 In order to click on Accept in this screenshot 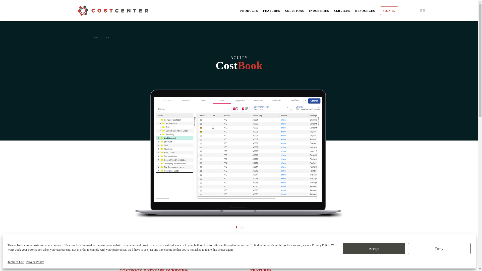, I will do `click(374, 248)`.